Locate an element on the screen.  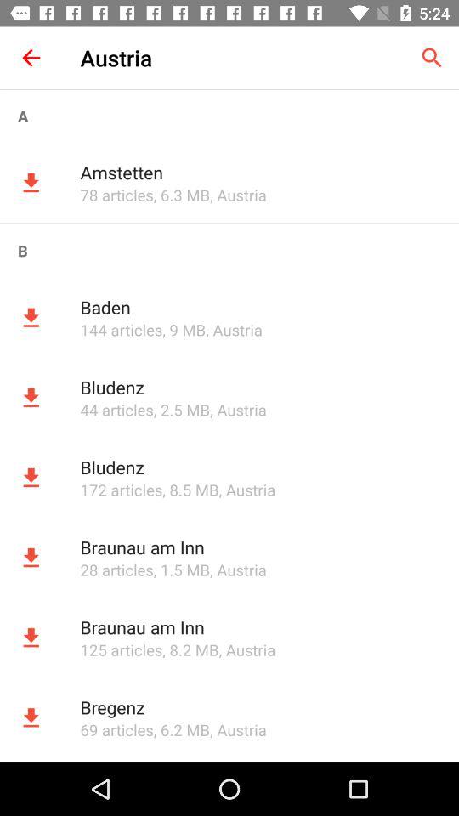
tap icon above amstetten icon is located at coordinates (229, 116).